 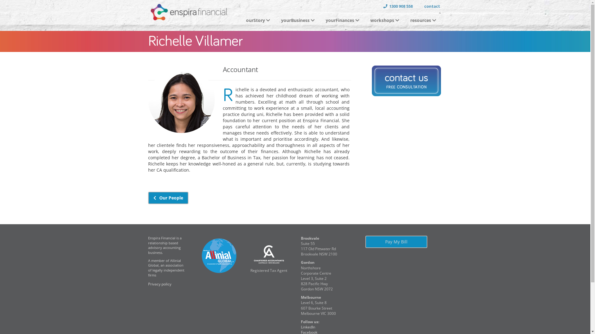 What do you see at coordinates (398, 6) in the screenshot?
I see `1300 908 558` at bounding box center [398, 6].